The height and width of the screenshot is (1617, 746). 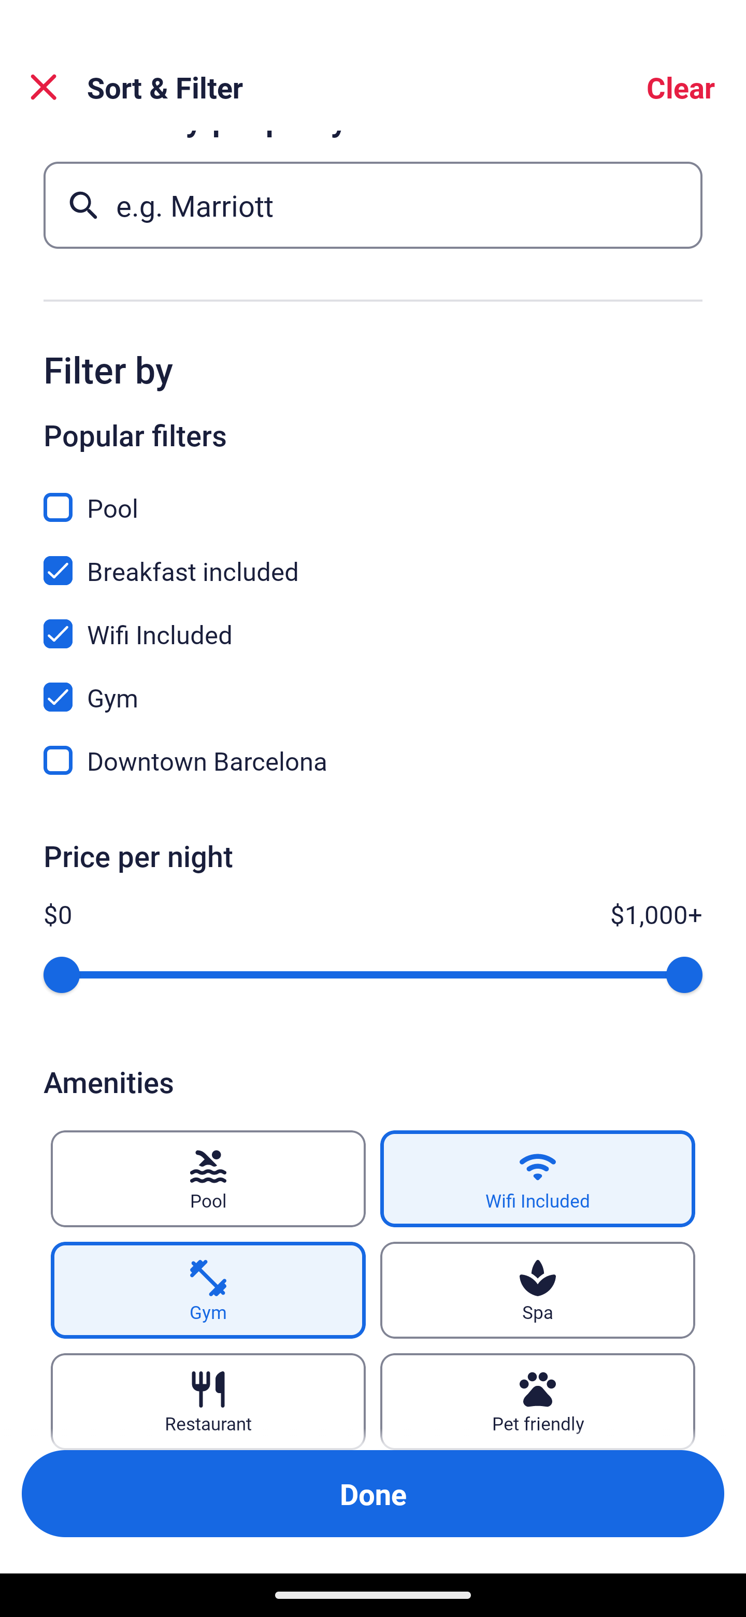 What do you see at coordinates (373, 495) in the screenshot?
I see `Pool, Pool` at bounding box center [373, 495].